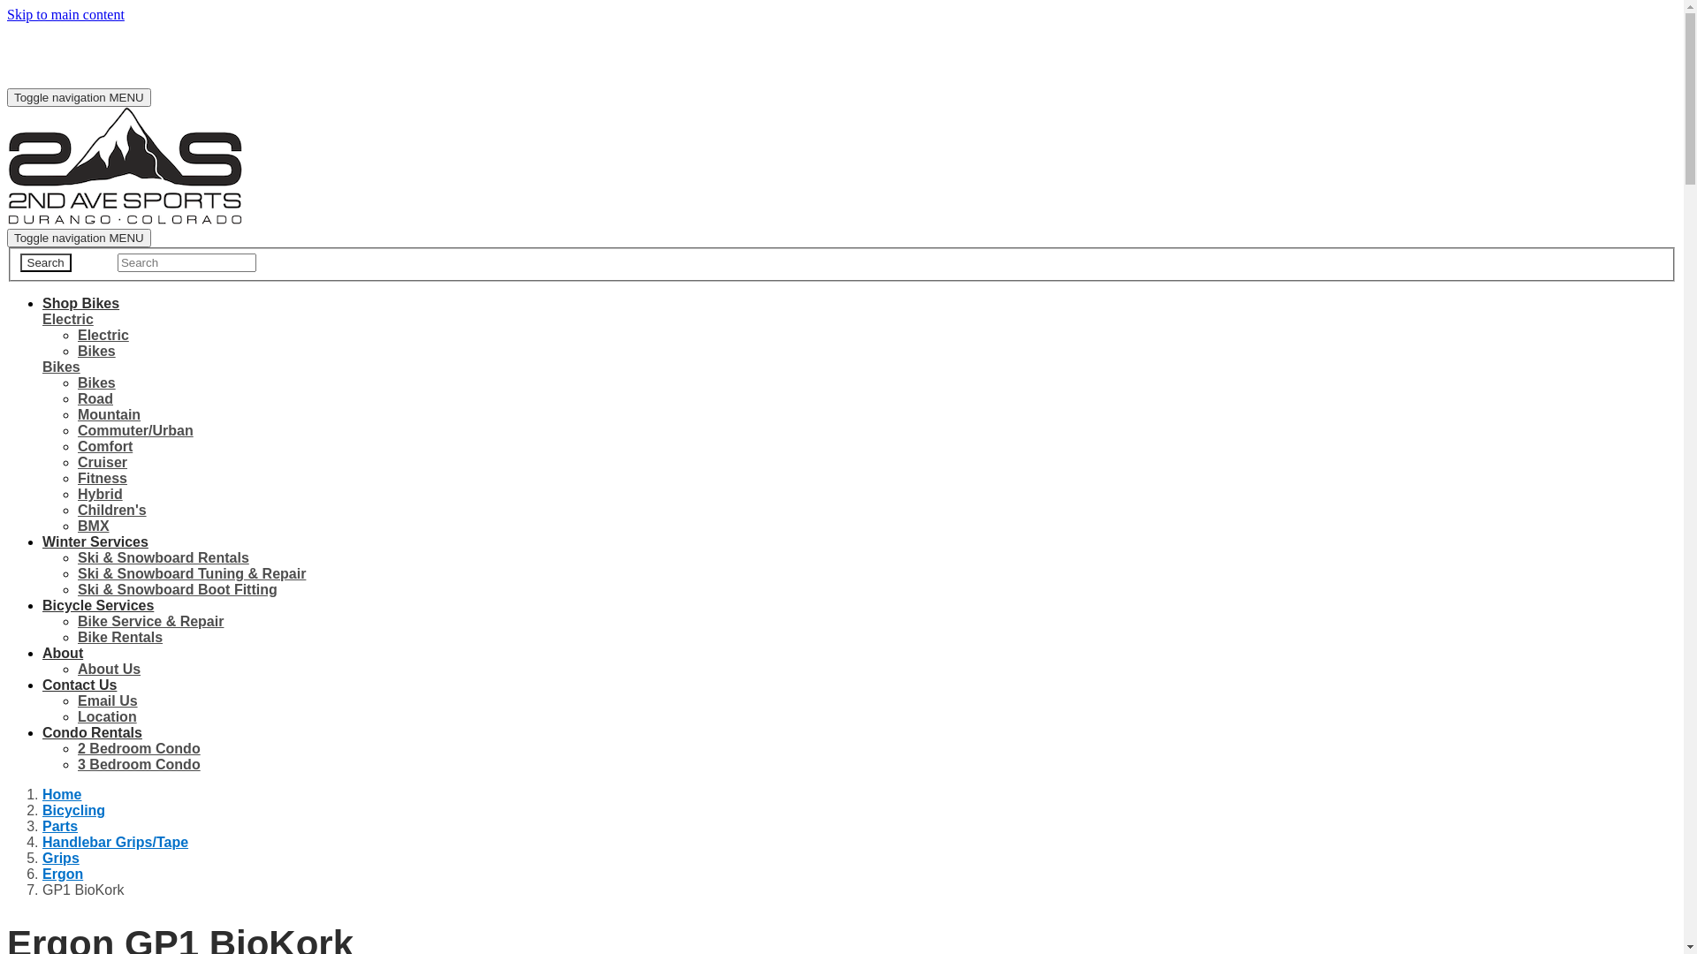 Image resolution: width=1697 pixels, height=954 pixels. I want to click on Ergon, so click(63, 874).